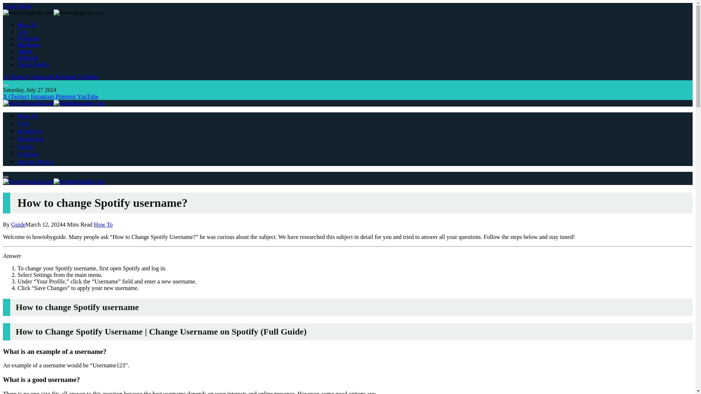 The height and width of the screenshot is (394, 701). I want to click on howtobyguide.com, so click(53, 182).